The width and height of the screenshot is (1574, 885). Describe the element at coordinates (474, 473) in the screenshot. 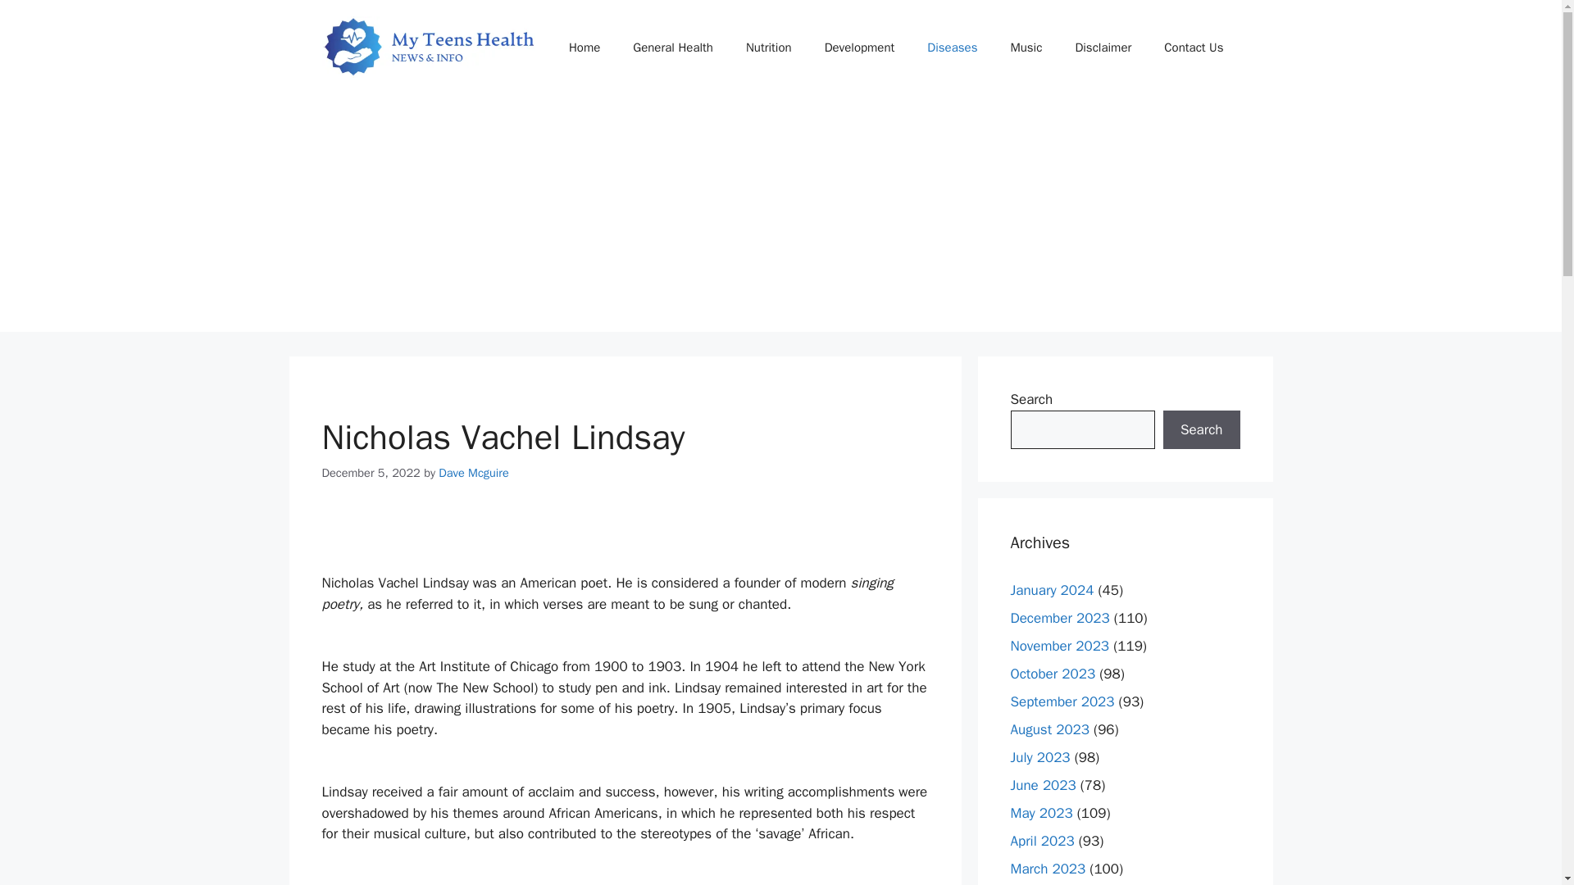

I see `Dave Mcguire` at that location.